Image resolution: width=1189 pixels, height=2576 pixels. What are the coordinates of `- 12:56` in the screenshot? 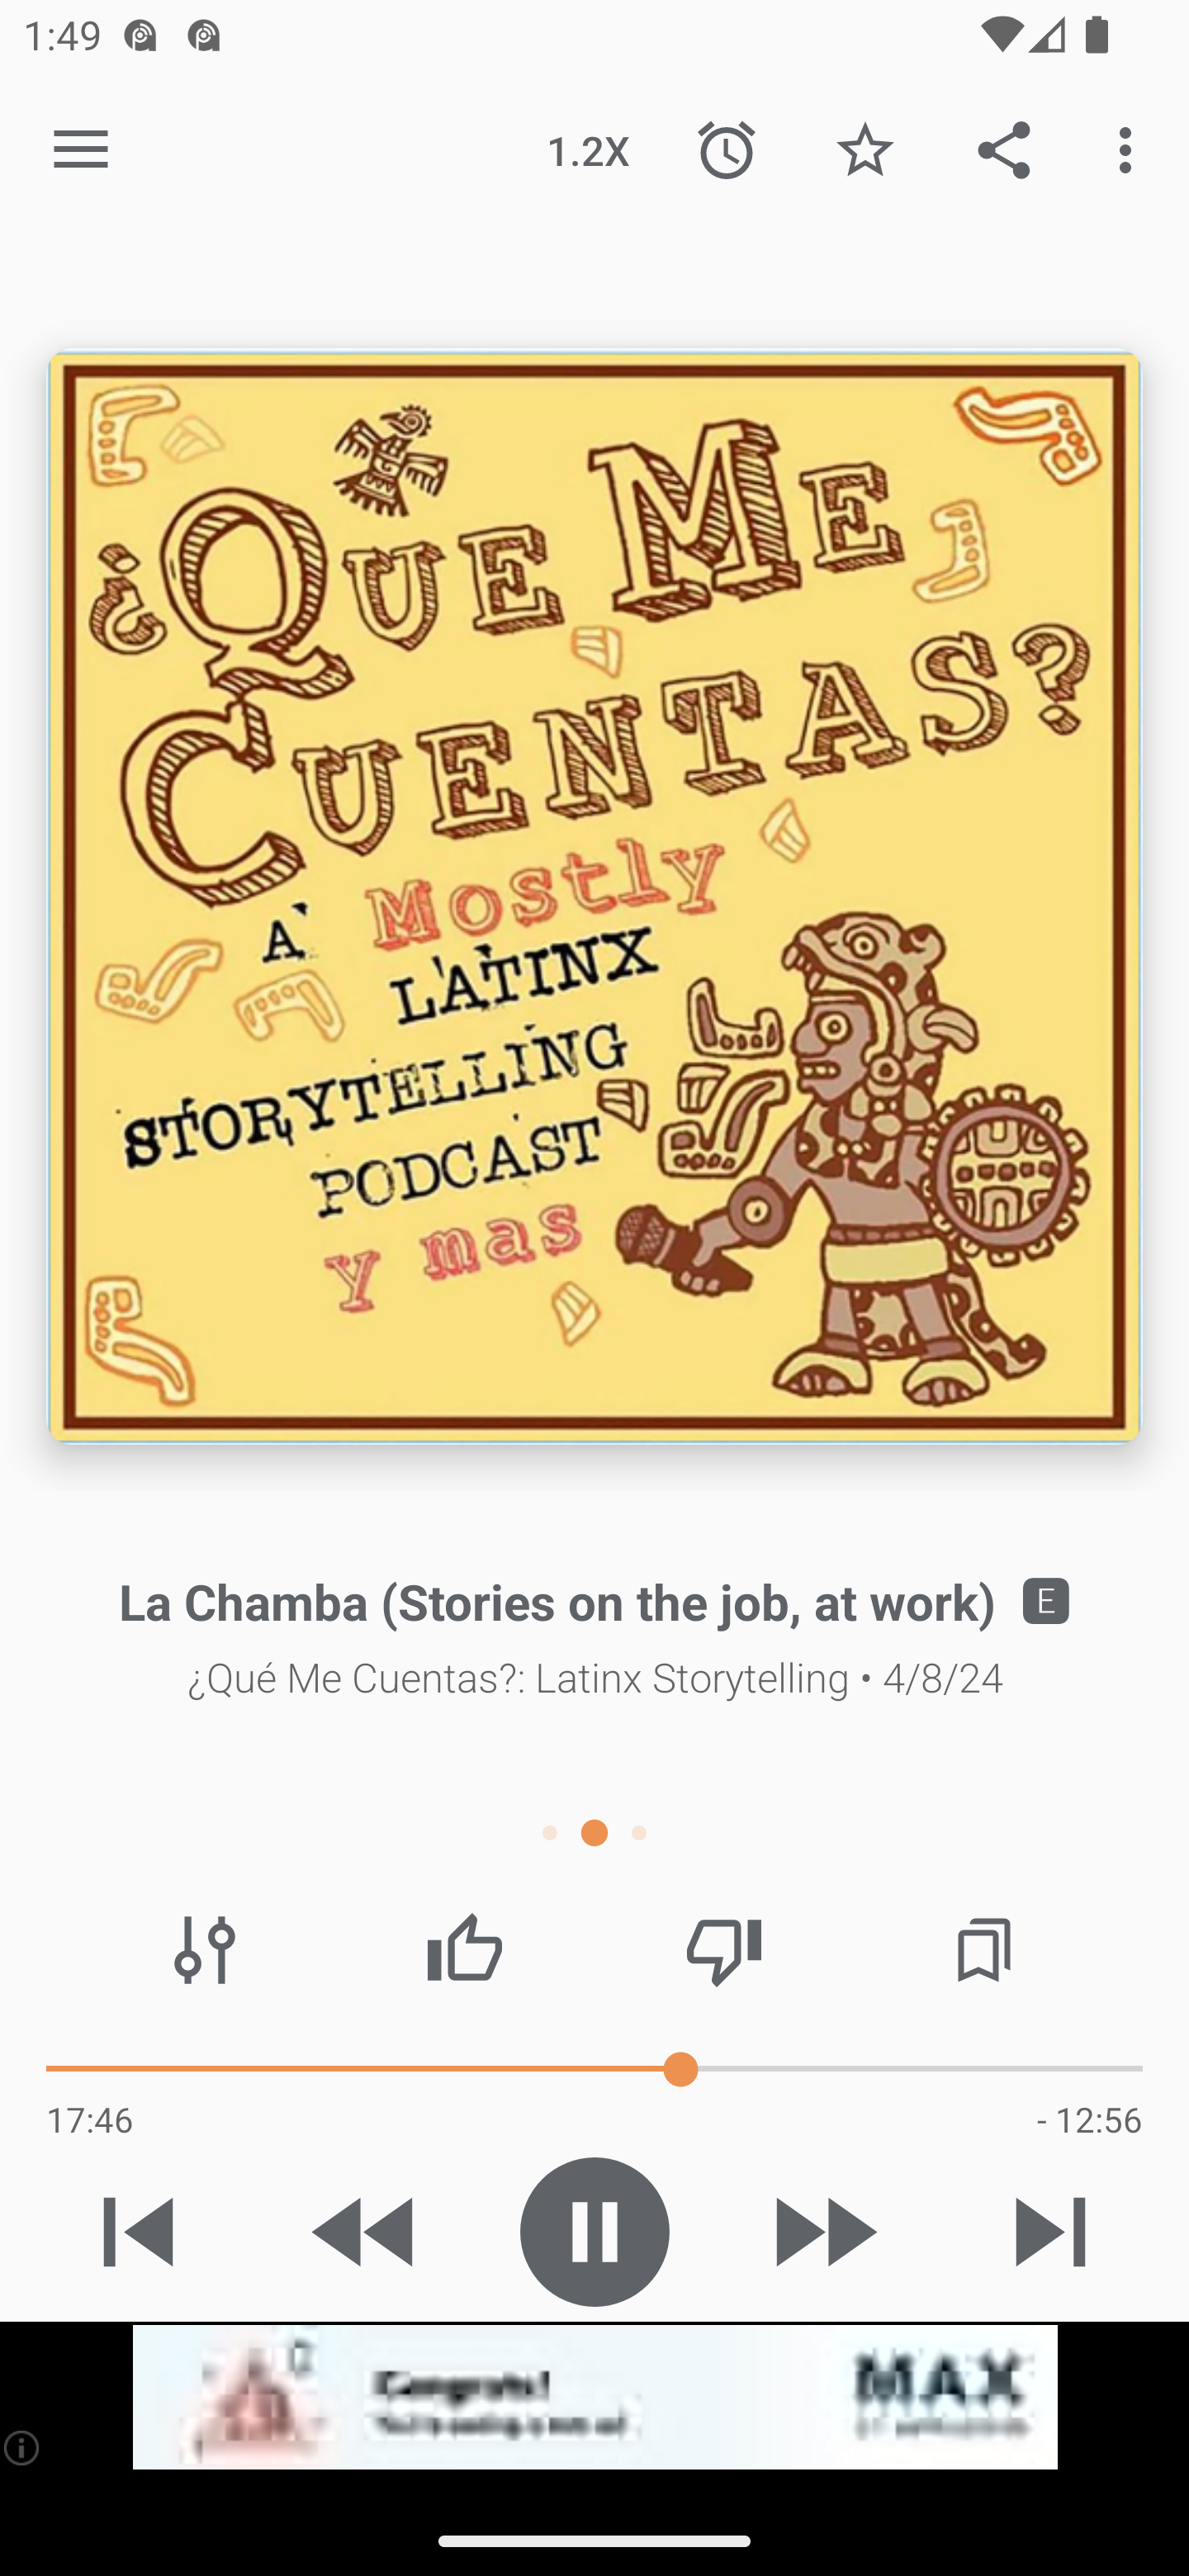 It's located at (1089, 2119).